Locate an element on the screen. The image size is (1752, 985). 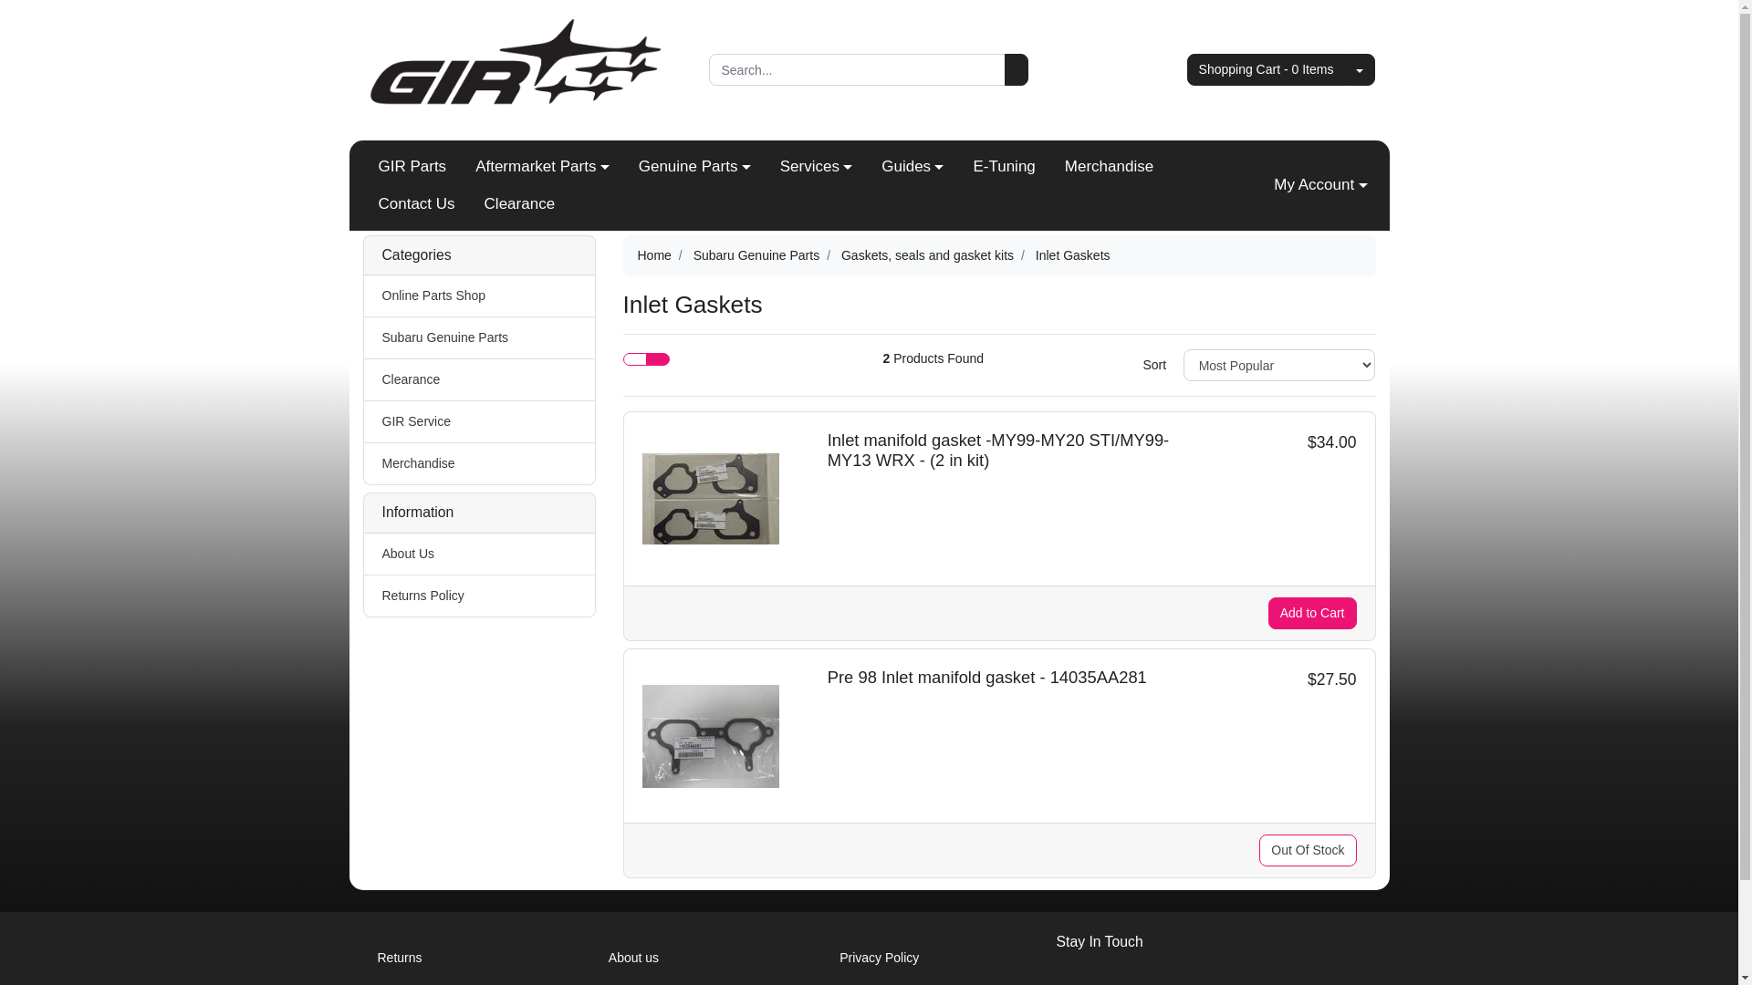
Returns is located at coordinates (465, 958).